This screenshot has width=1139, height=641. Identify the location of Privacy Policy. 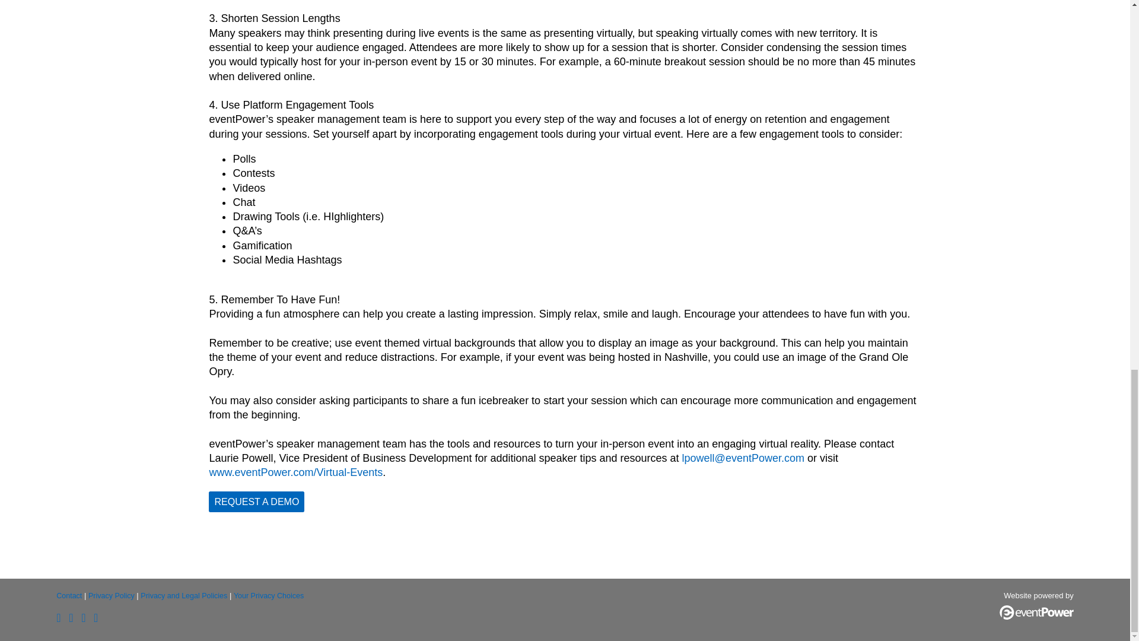
(112, 595).